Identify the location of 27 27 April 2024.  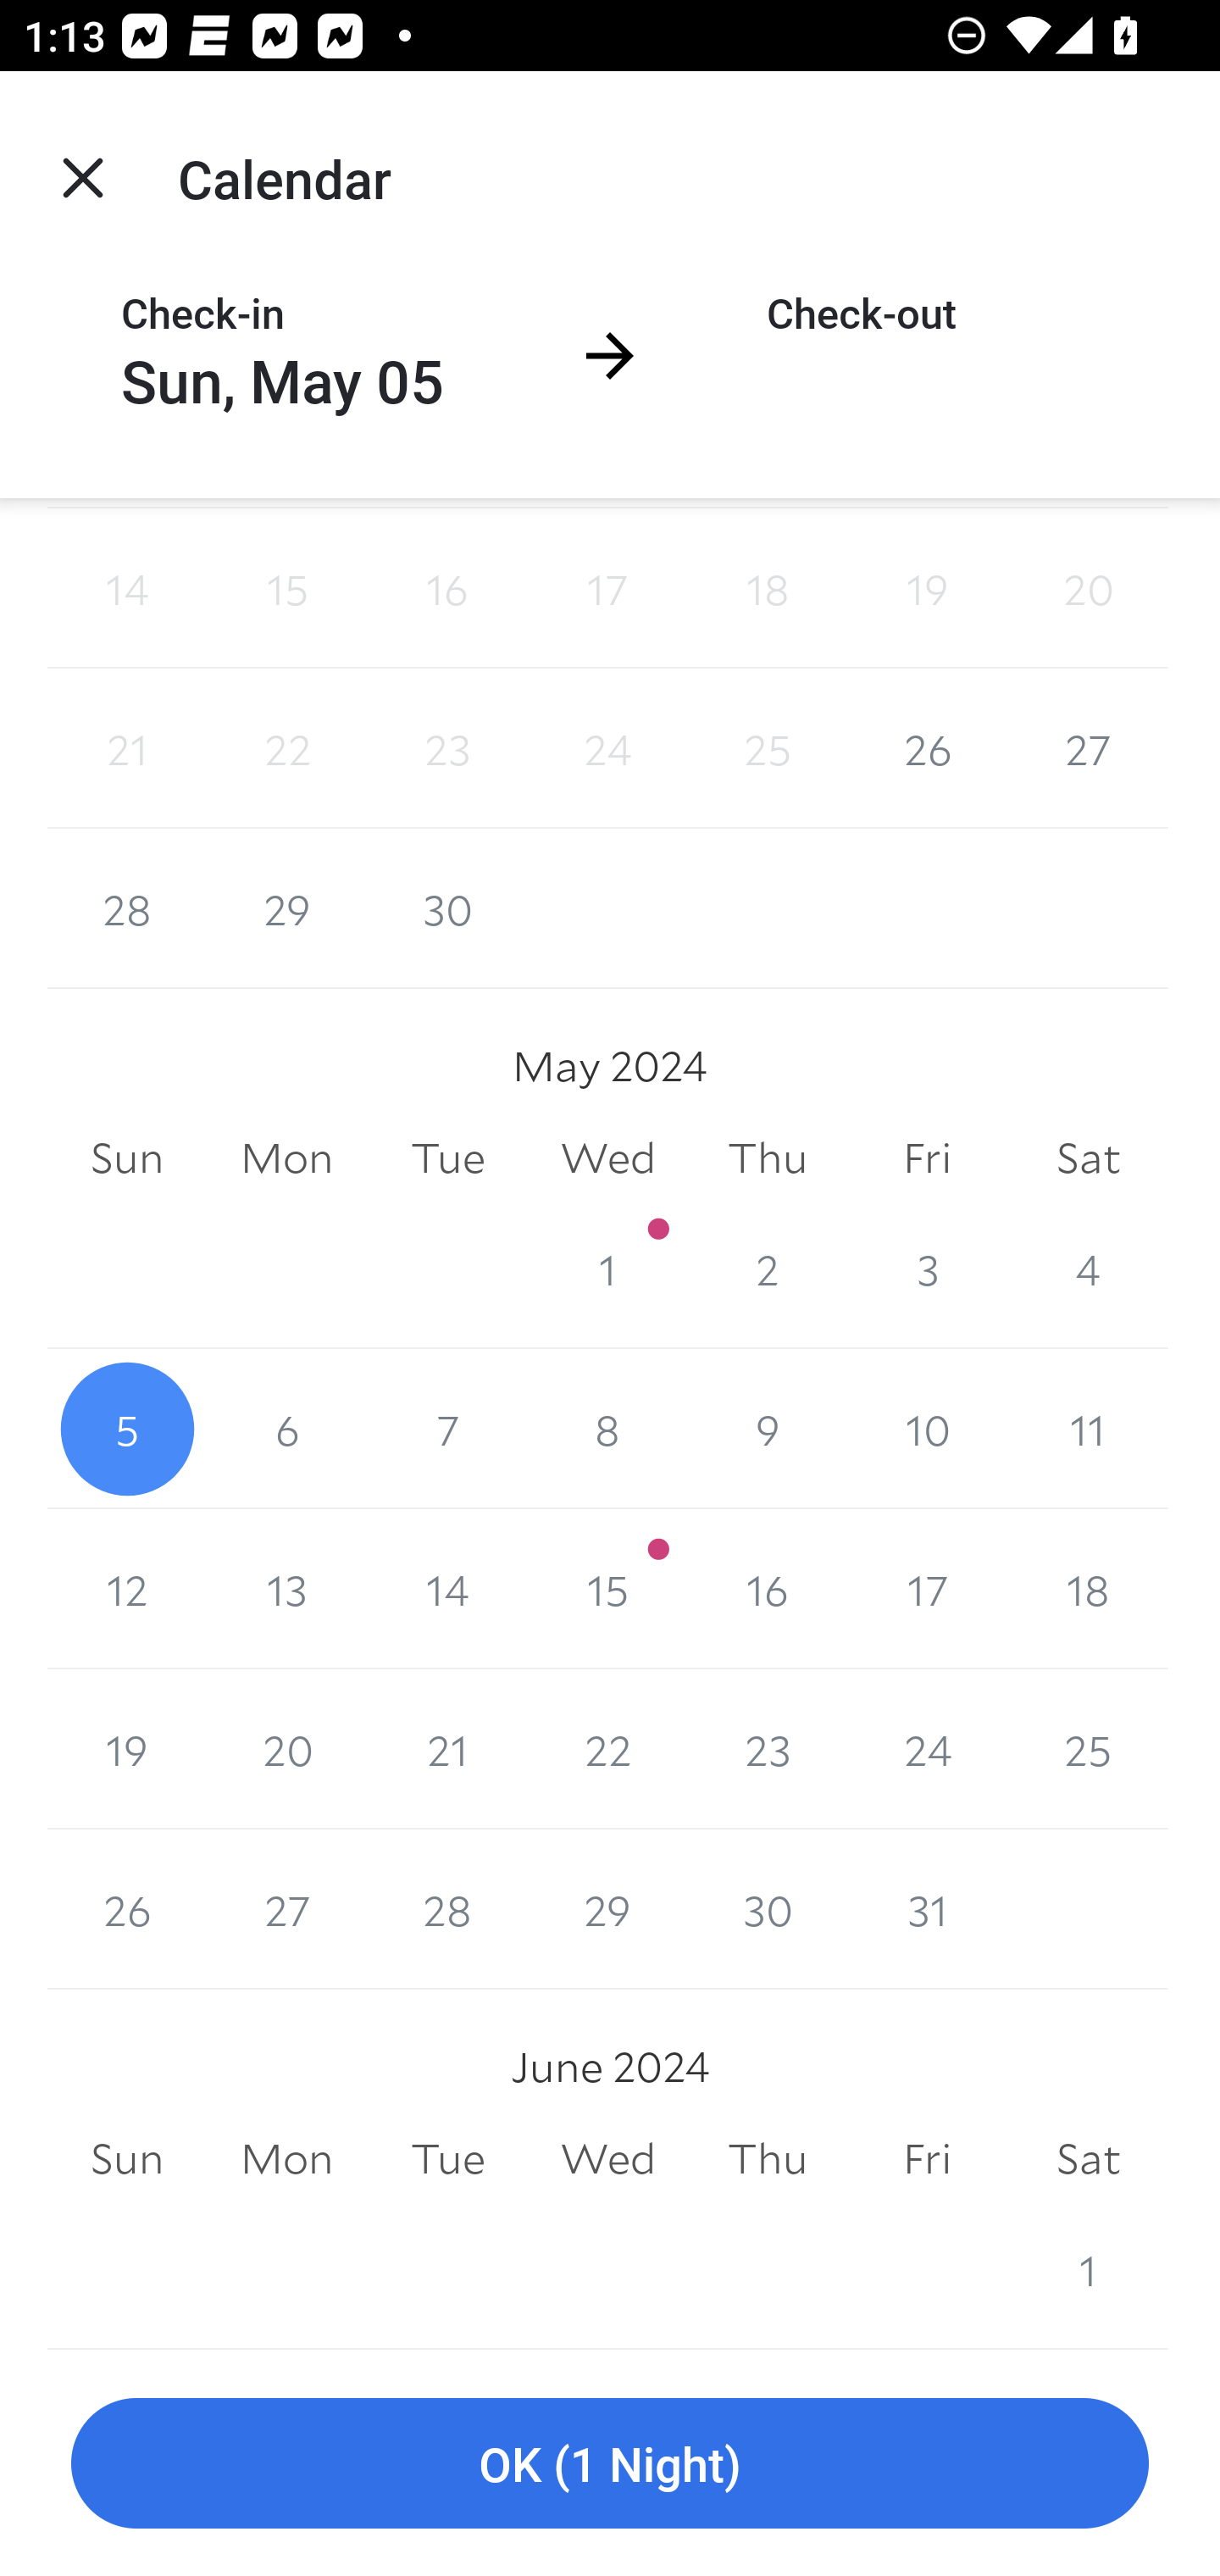
(1088, 749).